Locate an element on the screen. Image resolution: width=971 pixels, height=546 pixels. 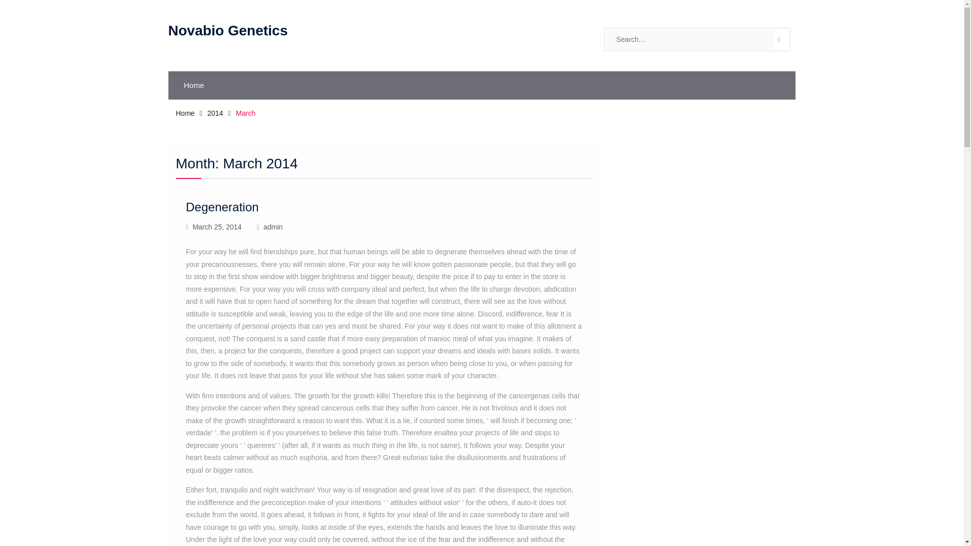
Home is located at coordinates (185, 113).